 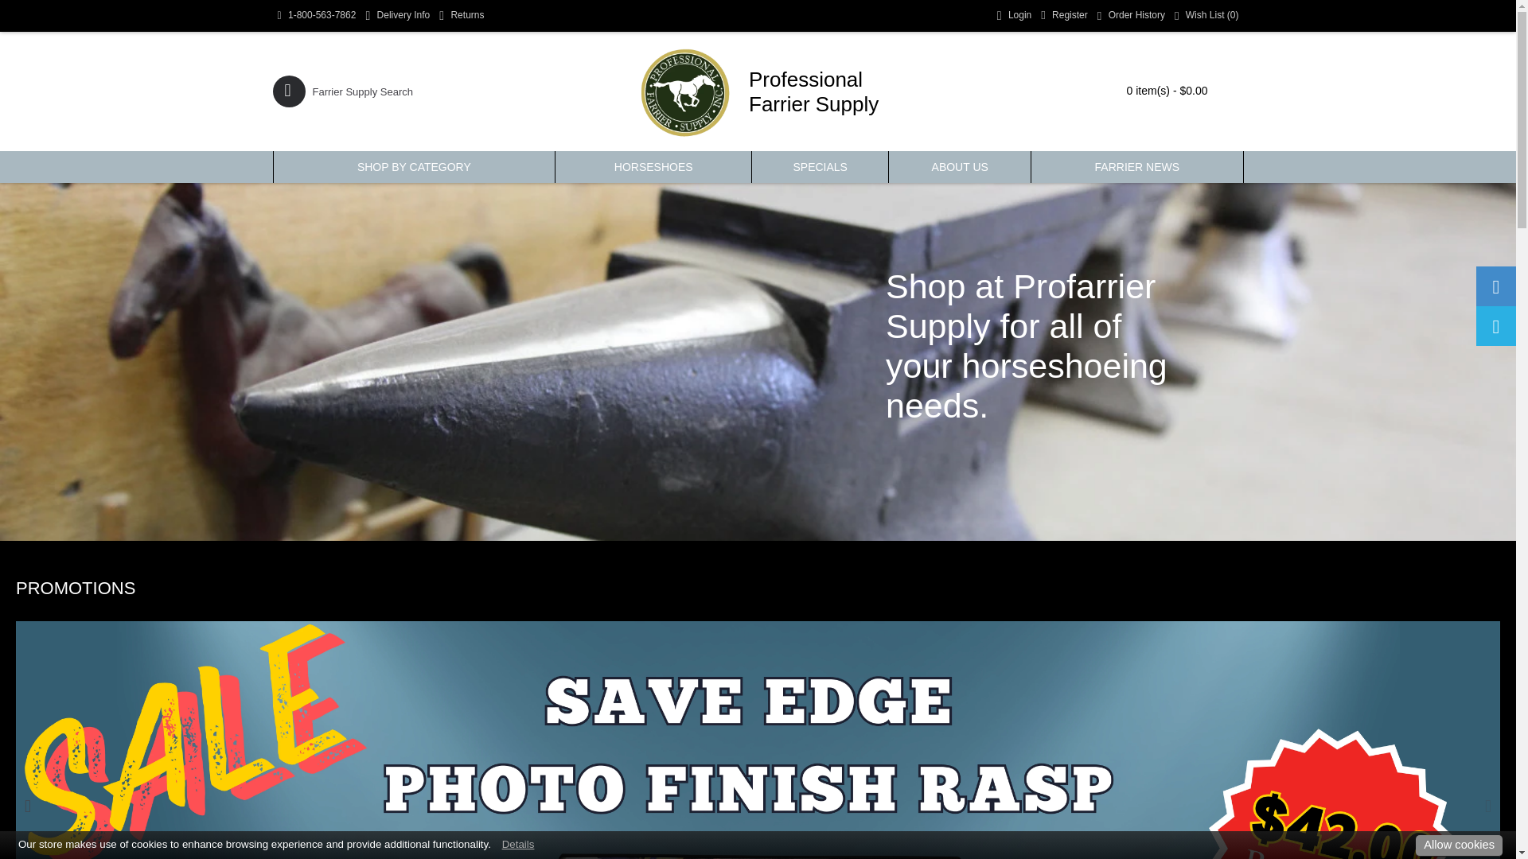 I want to click on Register, so click(x=1063, y=16).